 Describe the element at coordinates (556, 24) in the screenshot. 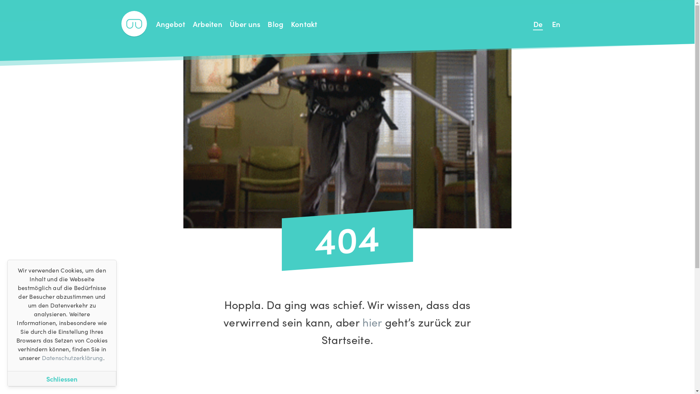

I see `En` at that location.